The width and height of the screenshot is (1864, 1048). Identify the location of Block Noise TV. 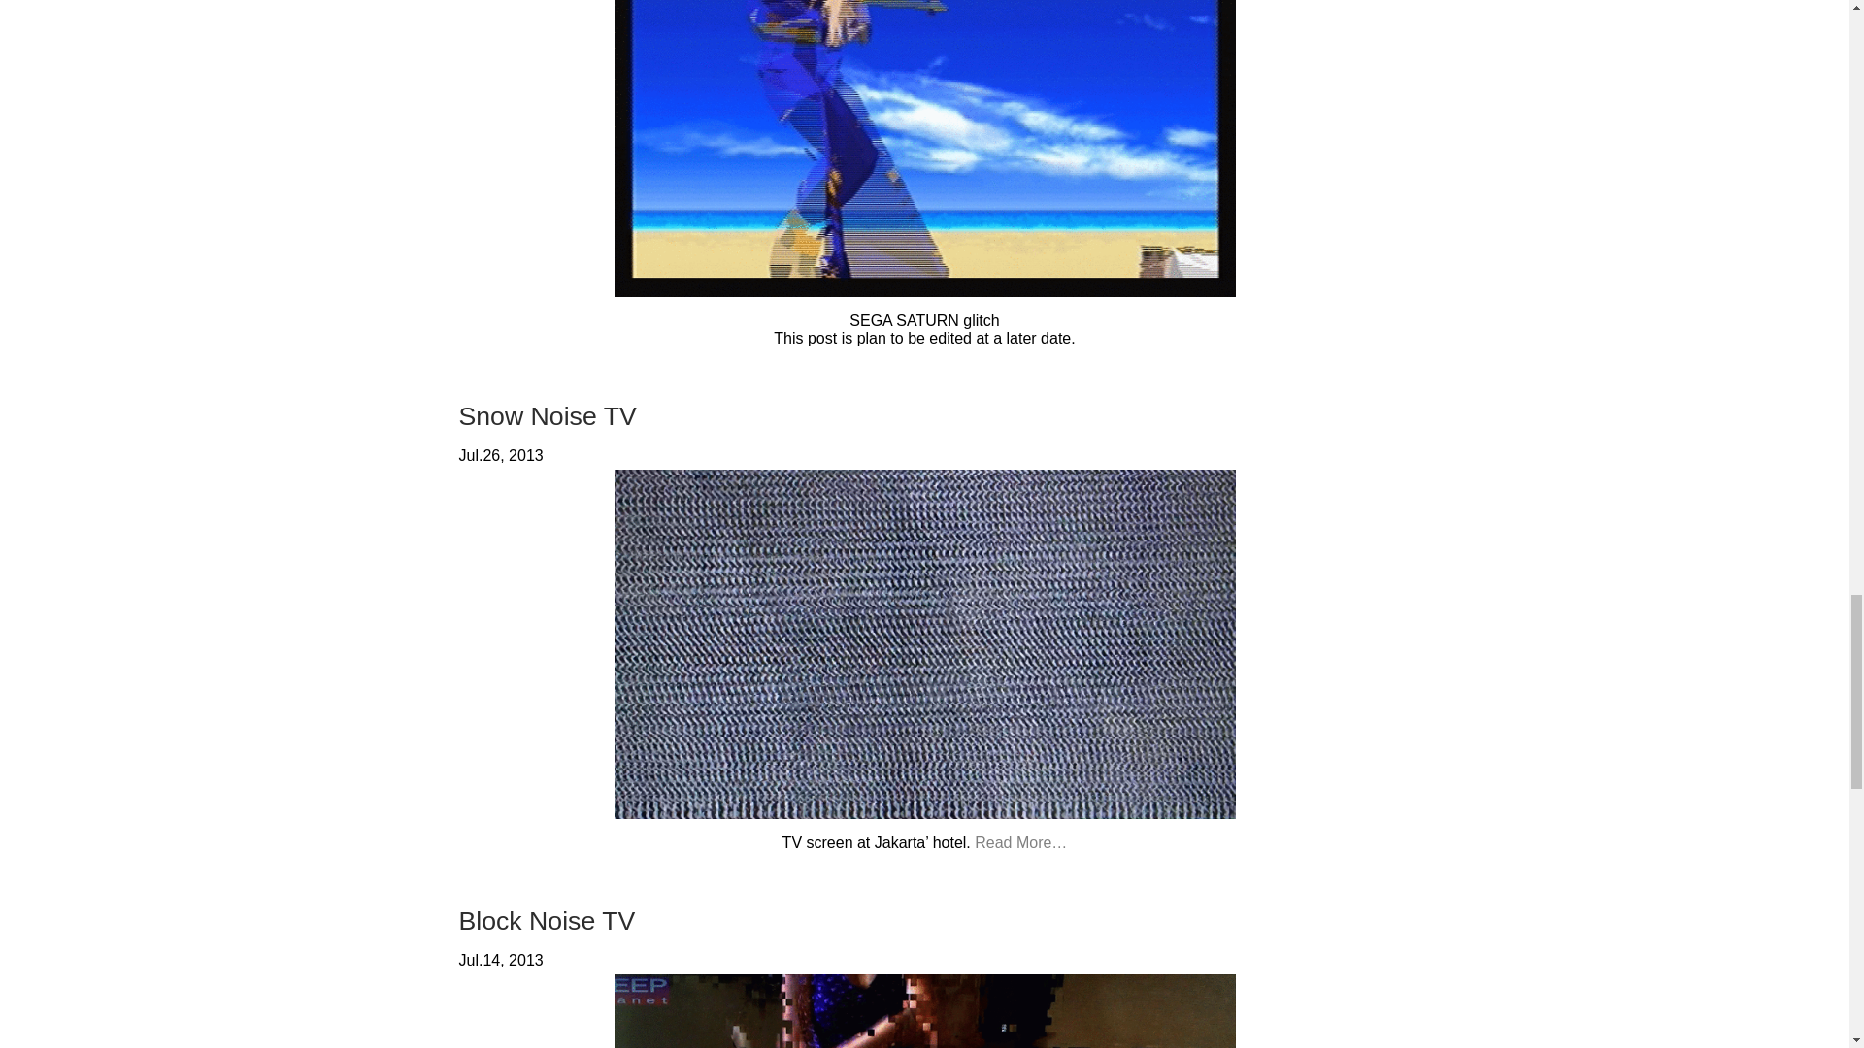
(547, 921).